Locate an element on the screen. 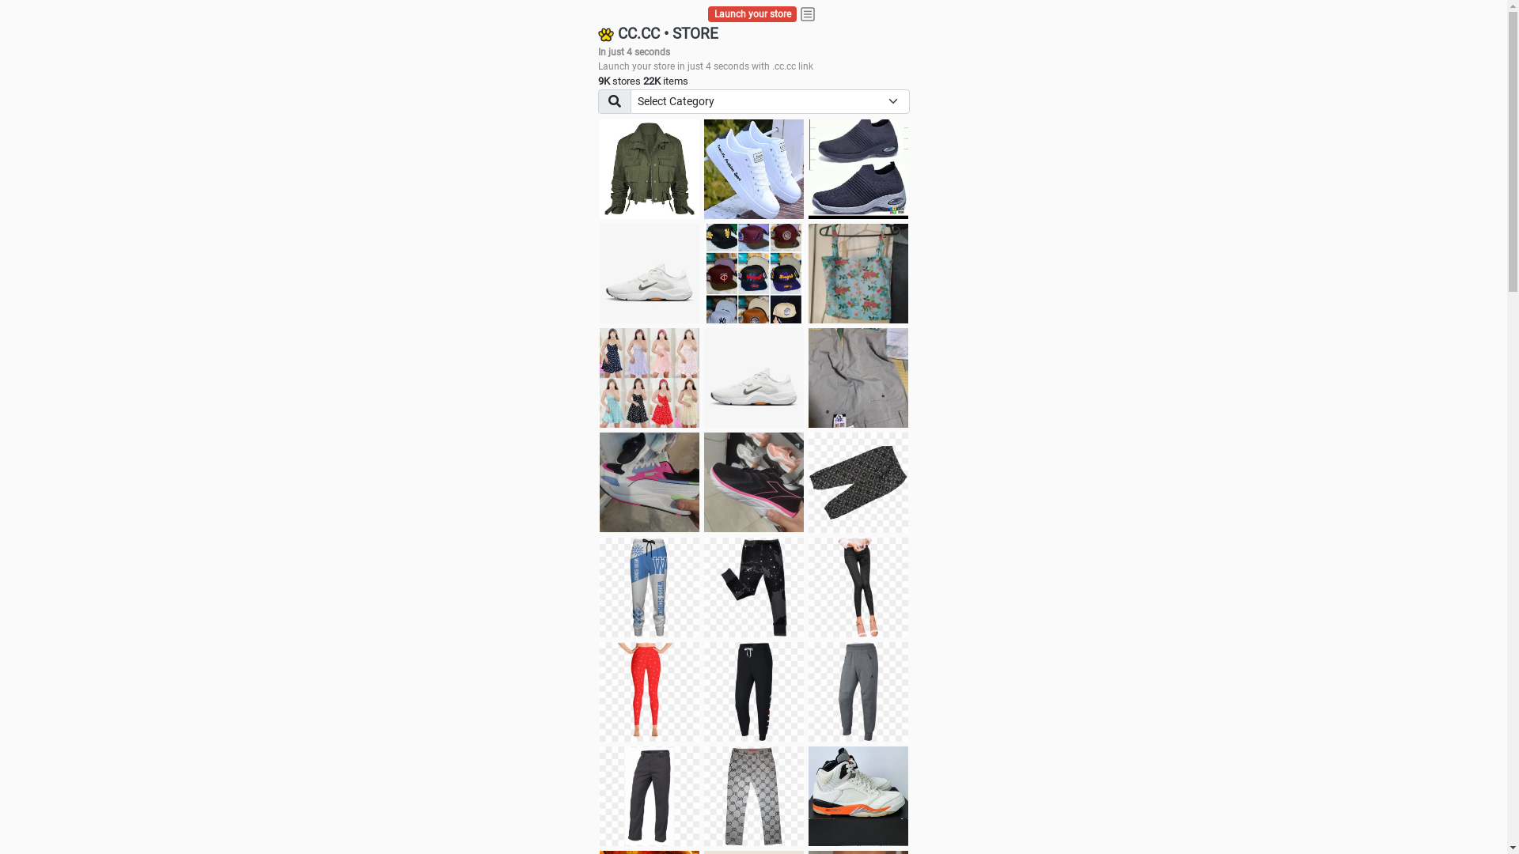 This screenshot has width=1519, height=854. Short pant is located at coordinates (858, 482).